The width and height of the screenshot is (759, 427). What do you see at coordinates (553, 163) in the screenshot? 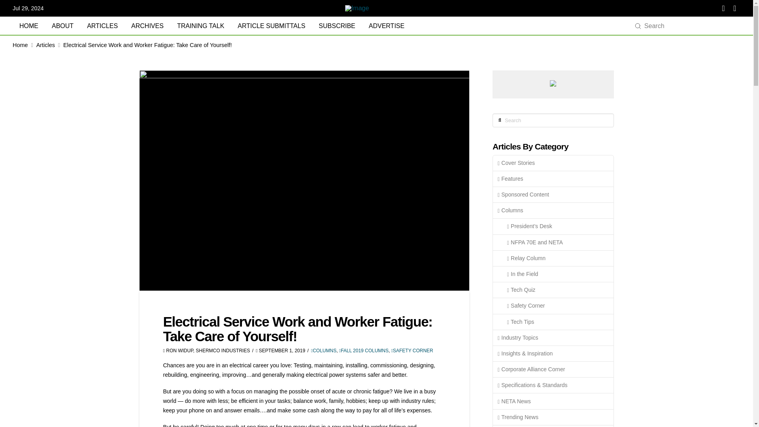
I see `Cover Stories` at bounding box center [553, 163].